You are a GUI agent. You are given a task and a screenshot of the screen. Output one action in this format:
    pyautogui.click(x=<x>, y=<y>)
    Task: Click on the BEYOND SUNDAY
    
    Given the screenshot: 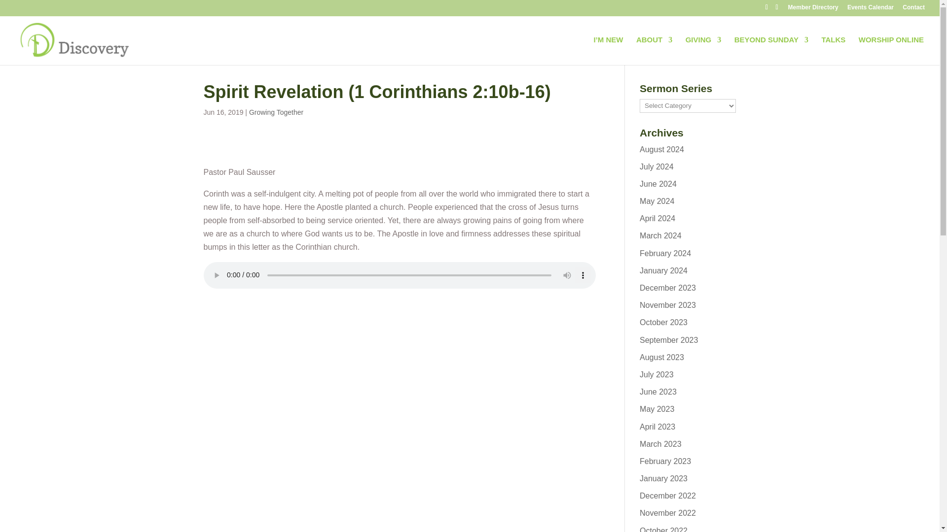 What is the action you would take?
    pyautogui.click(x=771, y=50)
    